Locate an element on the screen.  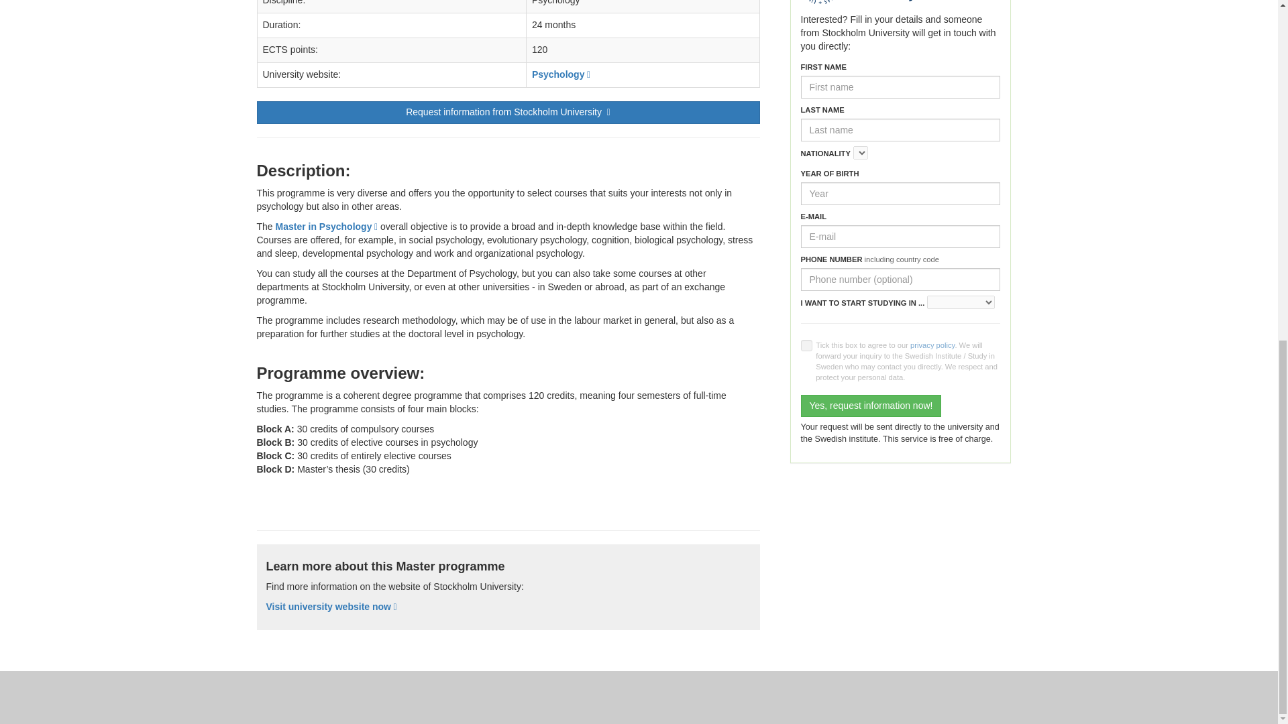
Psychology is located at coordinates (561, 74).